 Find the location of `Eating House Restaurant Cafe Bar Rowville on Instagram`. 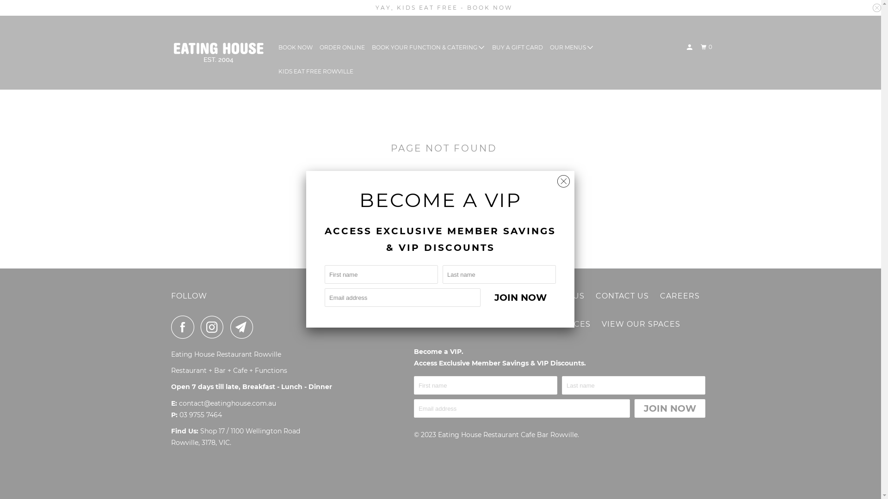

Eating House Restaurant Cafe Bar Rowville on Instagram is located at coordinates (215, 327).